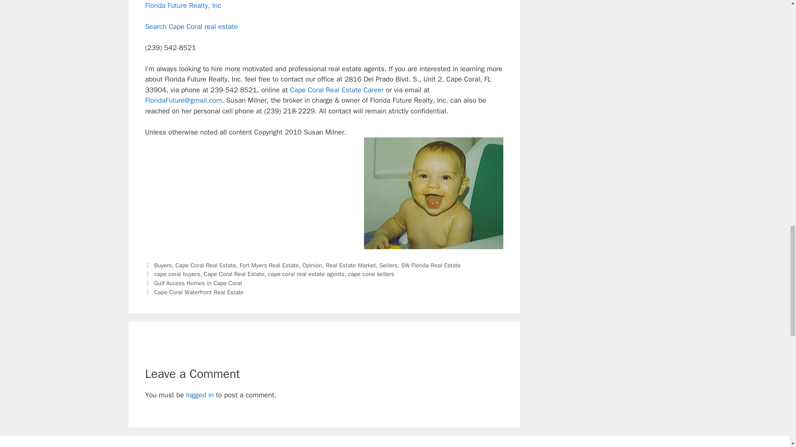  What do you see at coordinates (269, 265) in the screenshot?
I see `Fort Myers Real Estate` at bounding box center [269, 265].